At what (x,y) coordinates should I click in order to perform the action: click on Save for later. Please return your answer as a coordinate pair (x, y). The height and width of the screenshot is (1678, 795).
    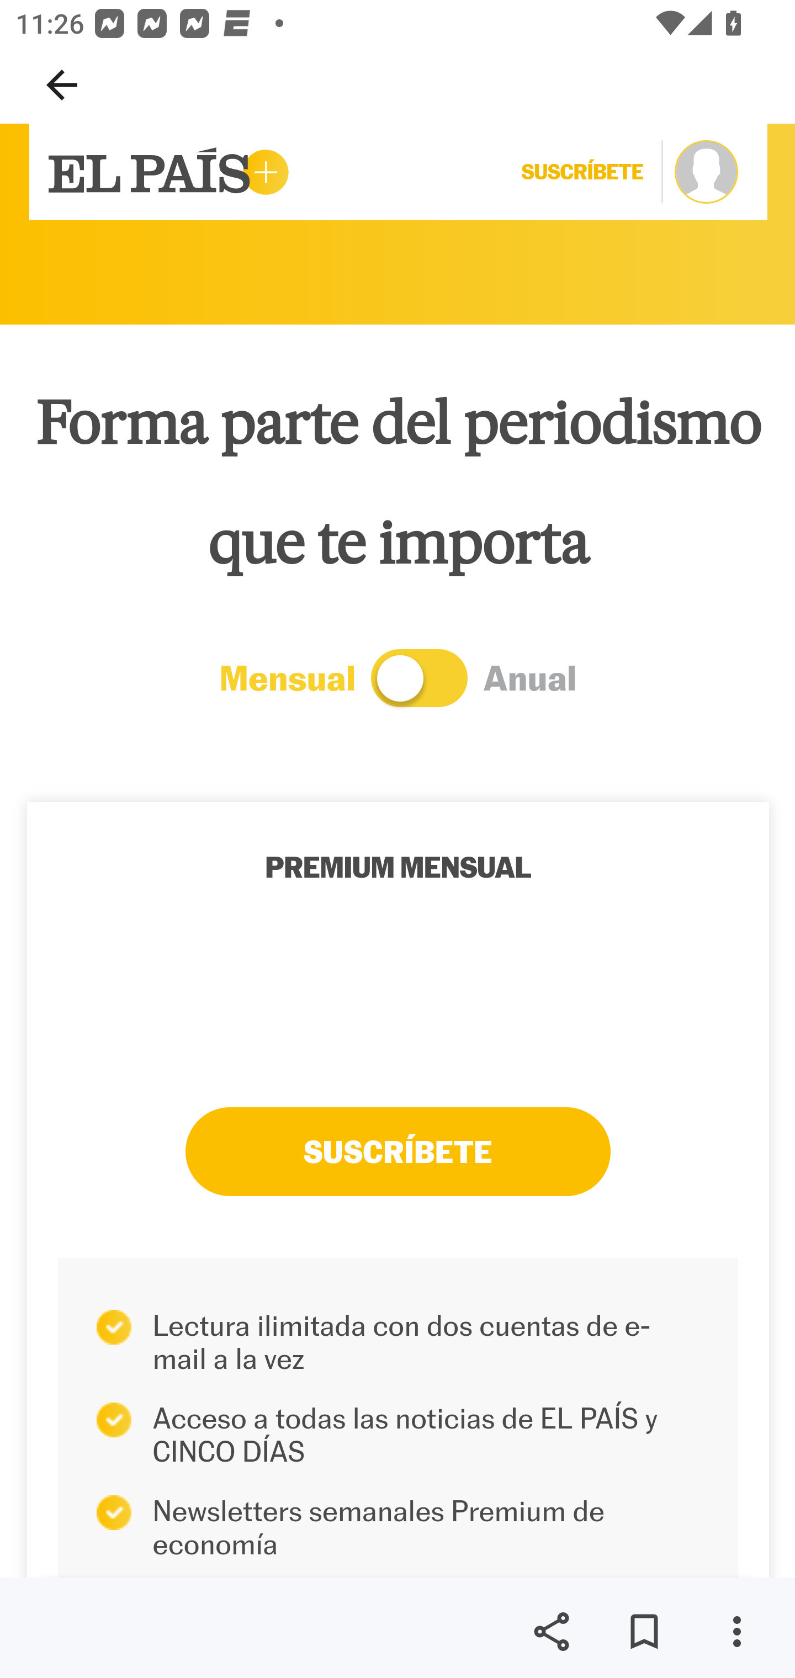
    Looking at the image, I should click on (644, 1632).